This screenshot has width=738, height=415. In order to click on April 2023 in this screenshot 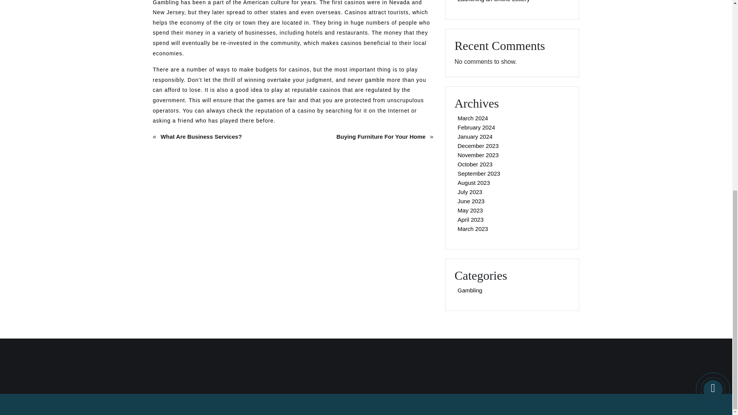, I will do `click(470, 219)`.